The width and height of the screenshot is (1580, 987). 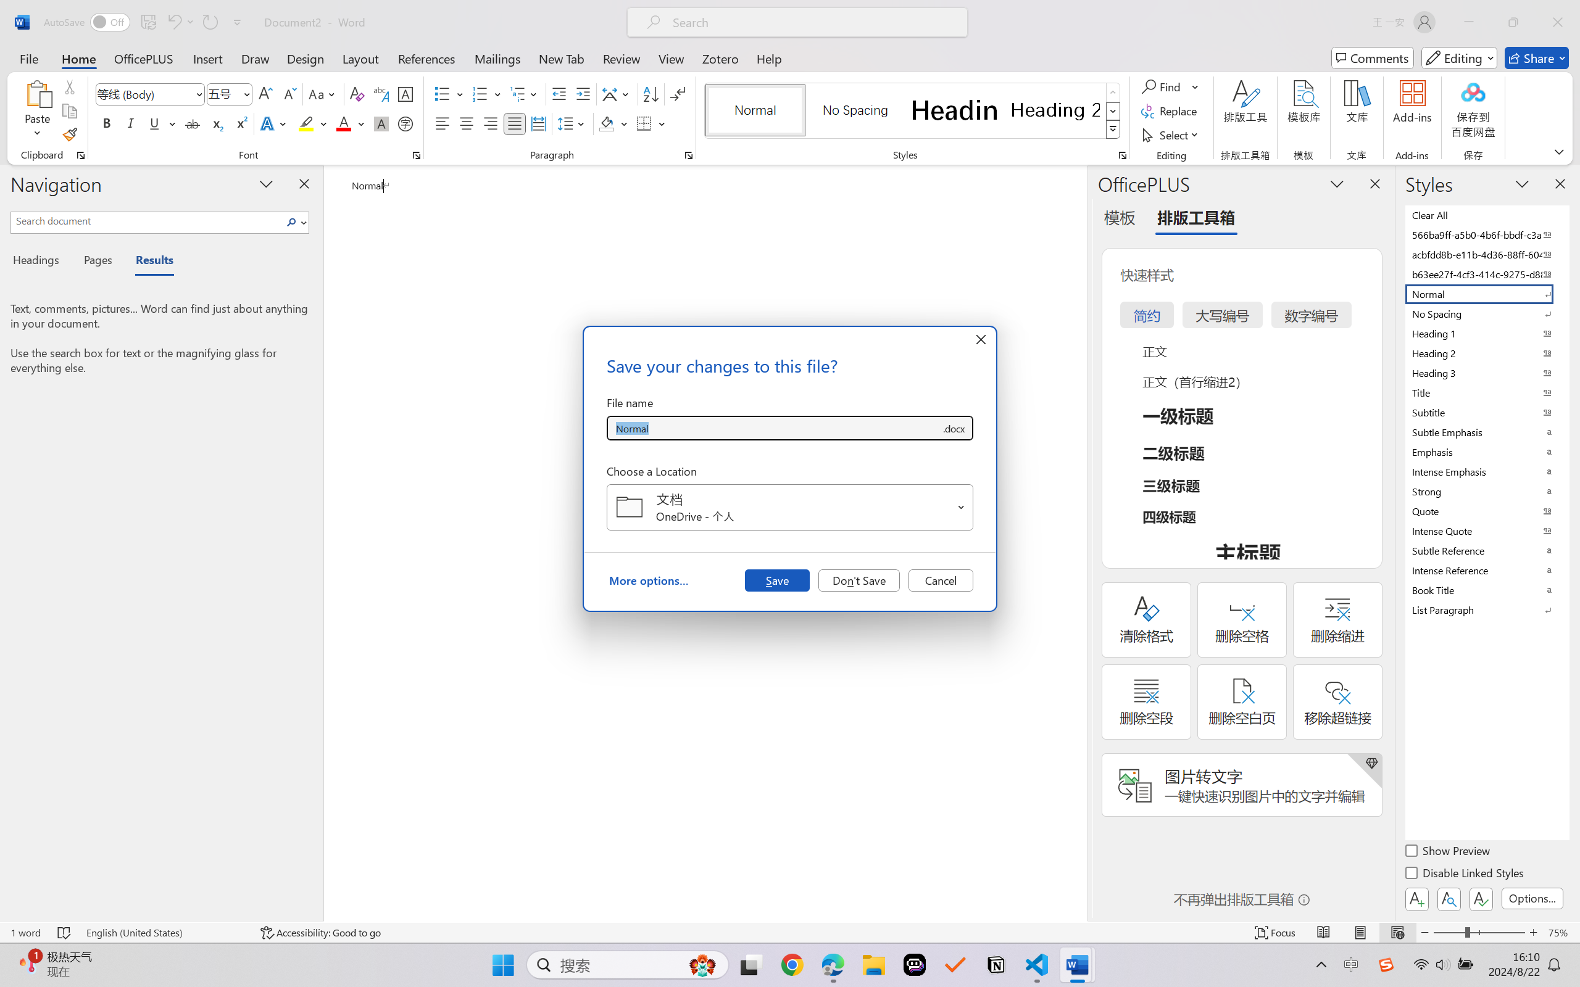 I want to click on AutomationID: BadgeAnchorLargeTicker, so click(x=28, y=964).